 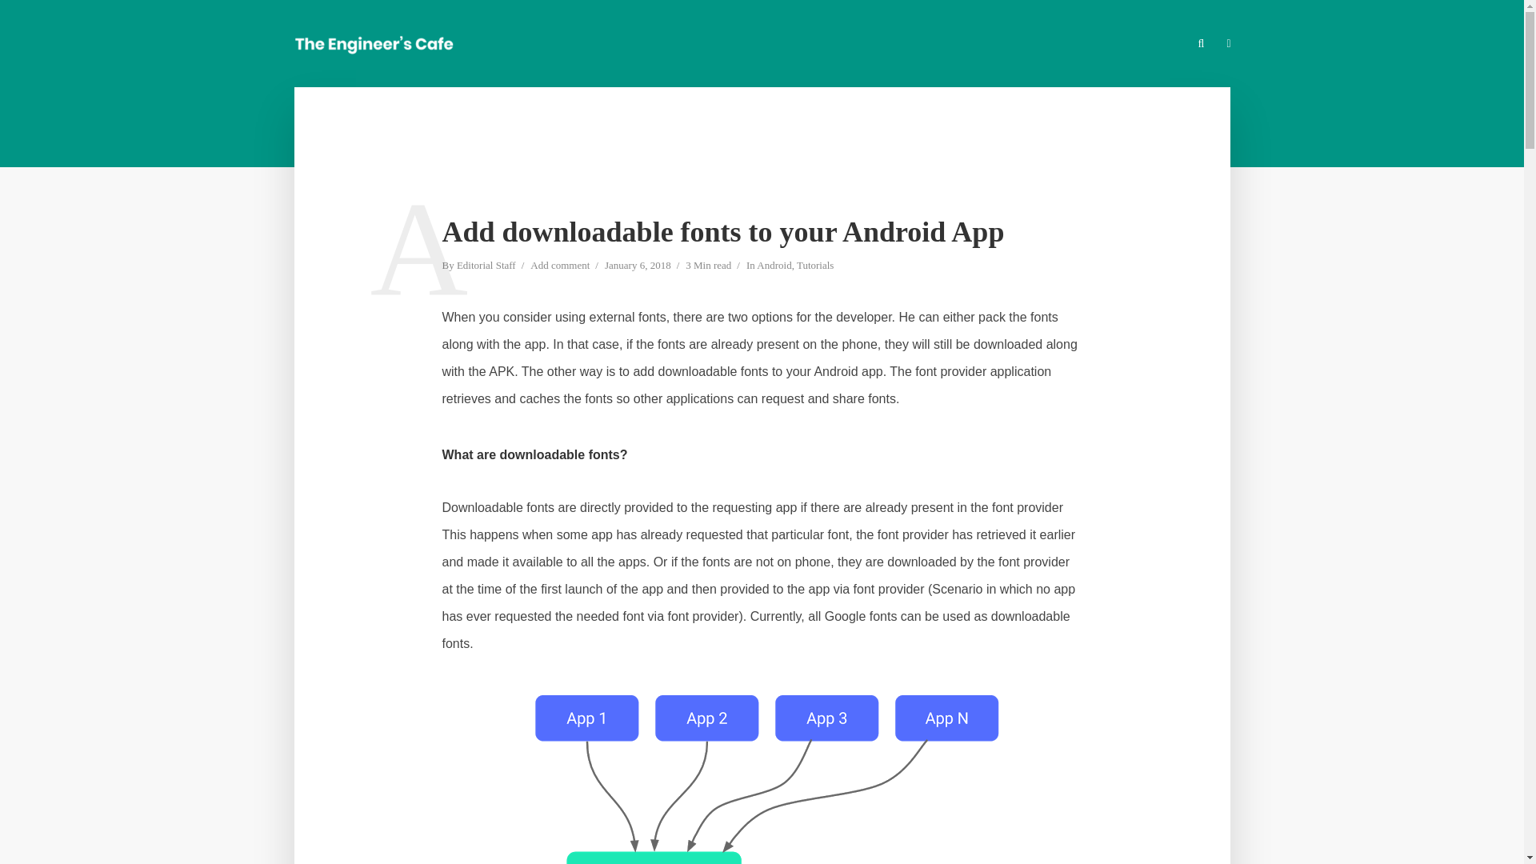 I want to click on Android, so click(x=774, y=267).